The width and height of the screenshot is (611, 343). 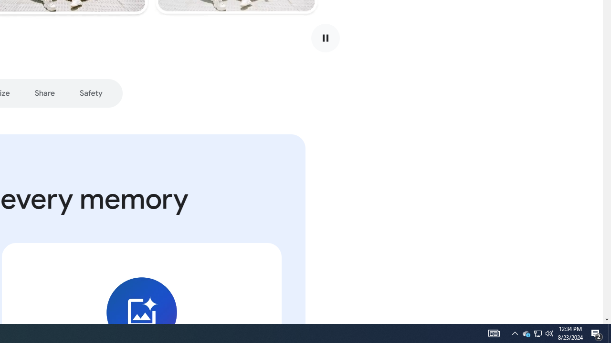 I want to click on Download the Google Photos app, so click(x=152, y=93).